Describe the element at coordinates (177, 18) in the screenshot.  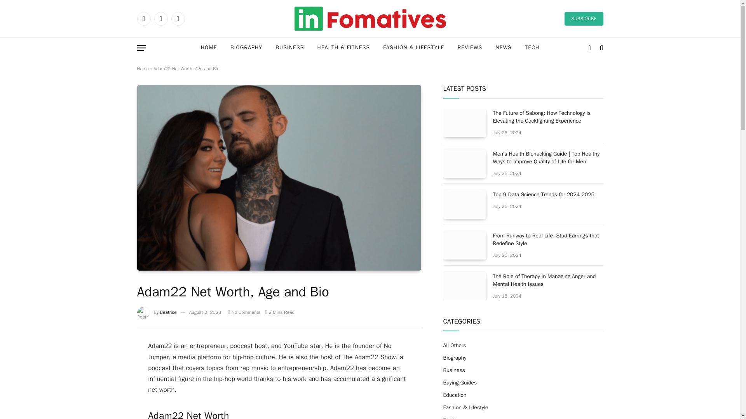
I see `Instagram` at that location.